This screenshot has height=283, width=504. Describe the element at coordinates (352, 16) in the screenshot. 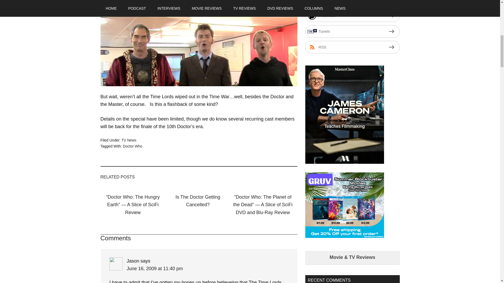

I see `Subscribe on Podchaser` at that location.